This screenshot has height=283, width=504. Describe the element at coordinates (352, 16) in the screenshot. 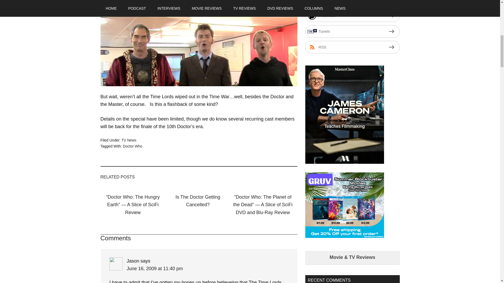

I see `Subscribe on Podchaser` at that location.